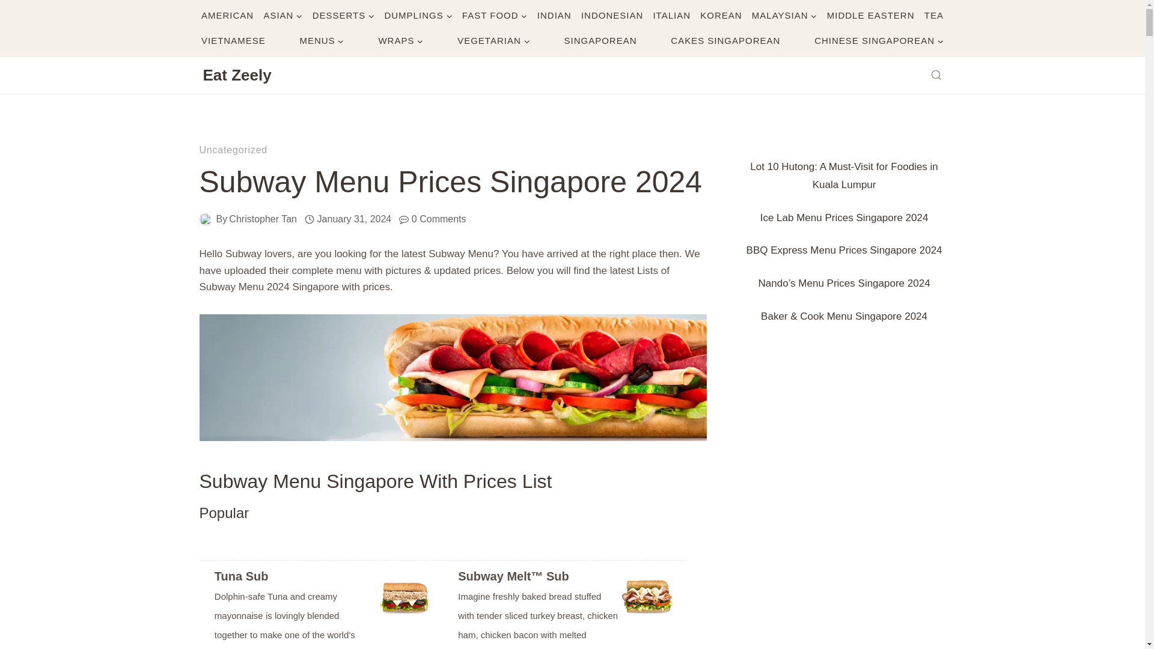 This screenshot has width=1154, height=649. Describe the element at coordinates (672, 16) in the screenshot. I see `ITALIAN` at that location.